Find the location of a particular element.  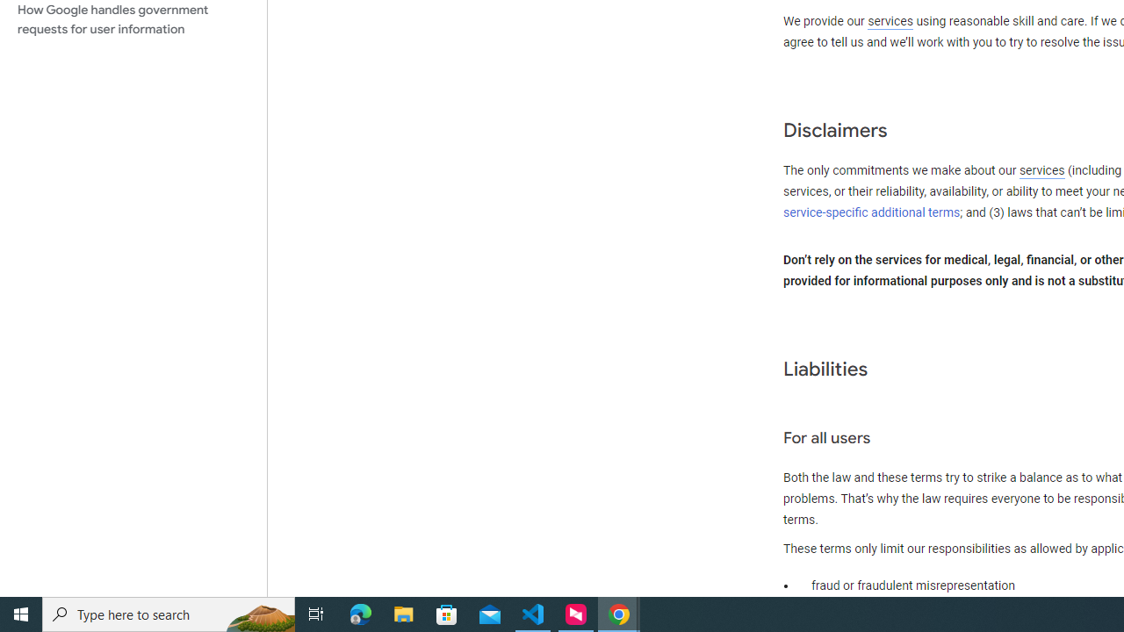

service-specific additional terms is located at coordinates (872, 212).